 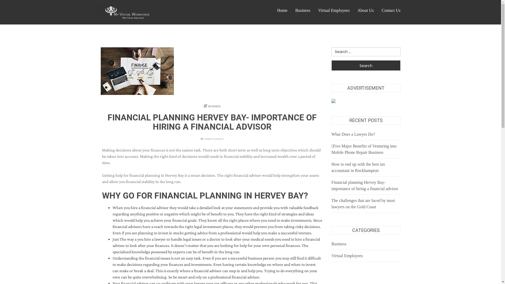 I want to click on What Does a Lawyer Do?, so click(x=353, y=134).